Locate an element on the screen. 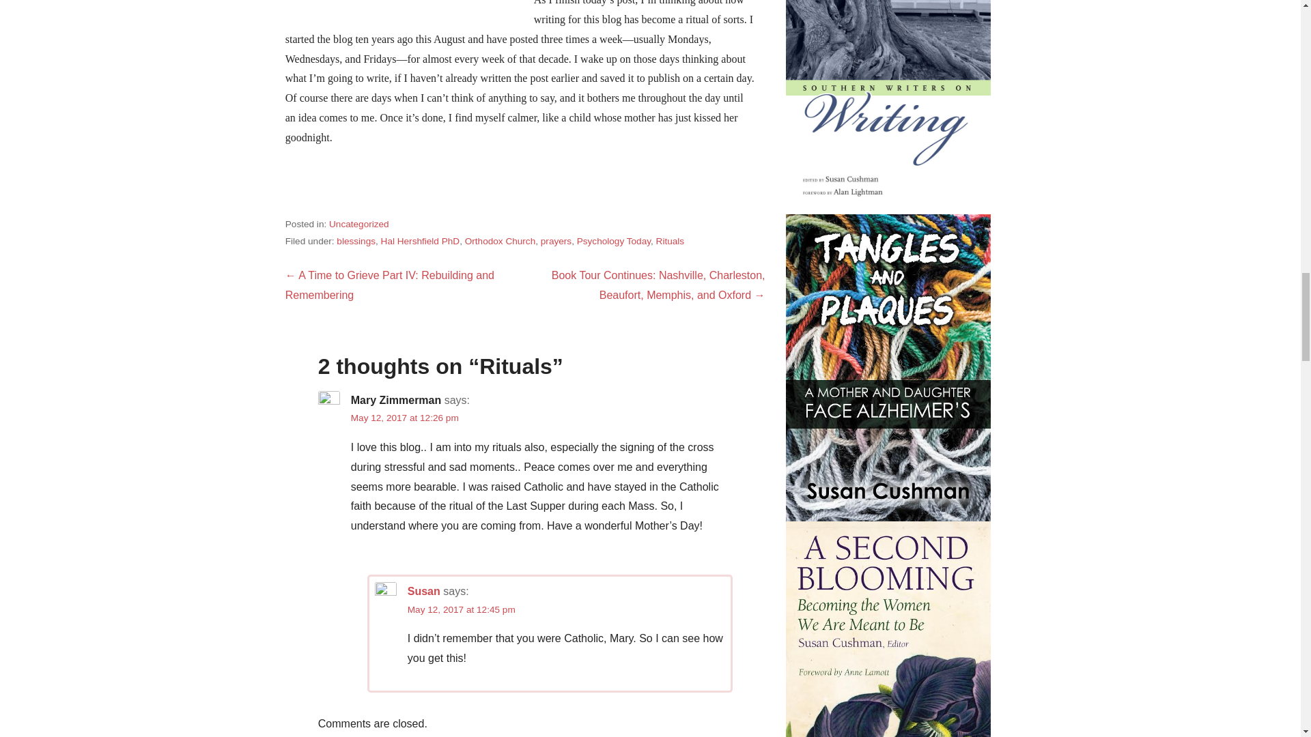 The height and width of the screenshot is (737, 1311). May 12, 2017 at 12:26 pm is located at coordinates (405, 418).